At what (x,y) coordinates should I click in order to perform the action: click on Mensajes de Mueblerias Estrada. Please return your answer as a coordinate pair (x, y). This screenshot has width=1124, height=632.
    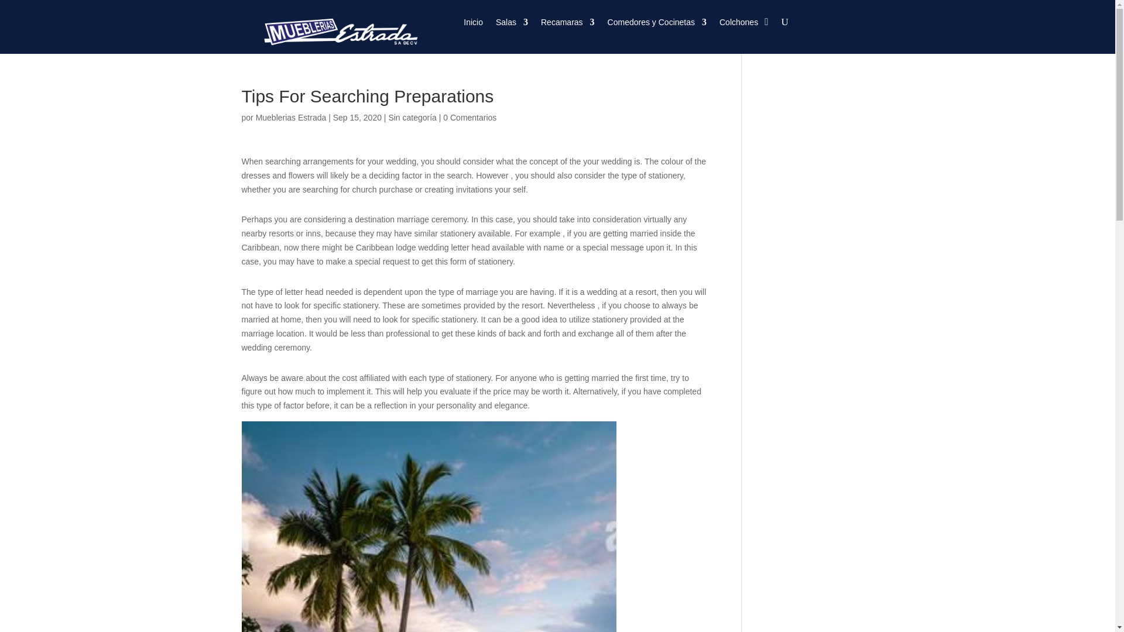
    Looking at the image, I should click on (292, 118).